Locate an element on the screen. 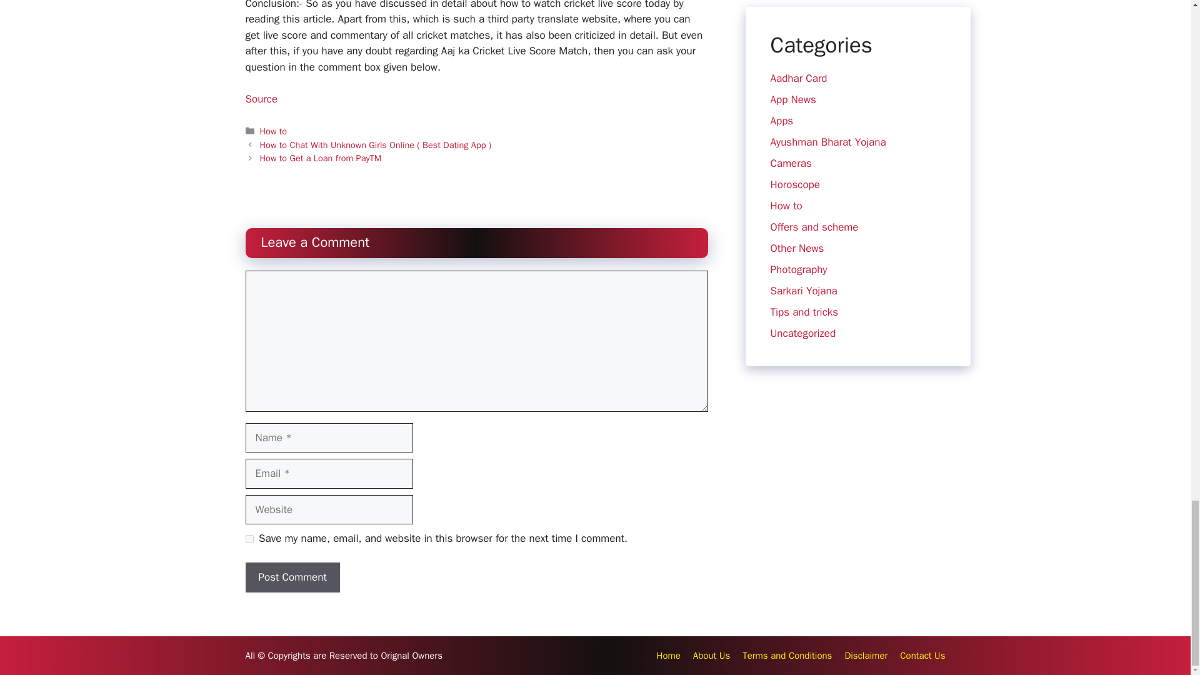  Post Comment is located at coordinates (292, 577).